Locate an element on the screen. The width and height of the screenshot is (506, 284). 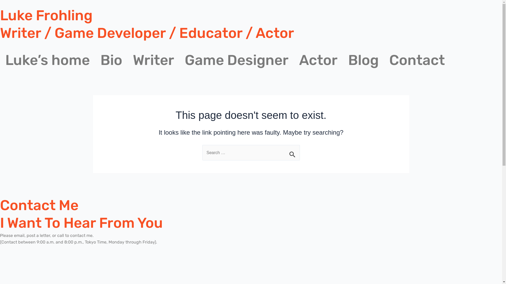
Blog is located at coordinates (363, 60).